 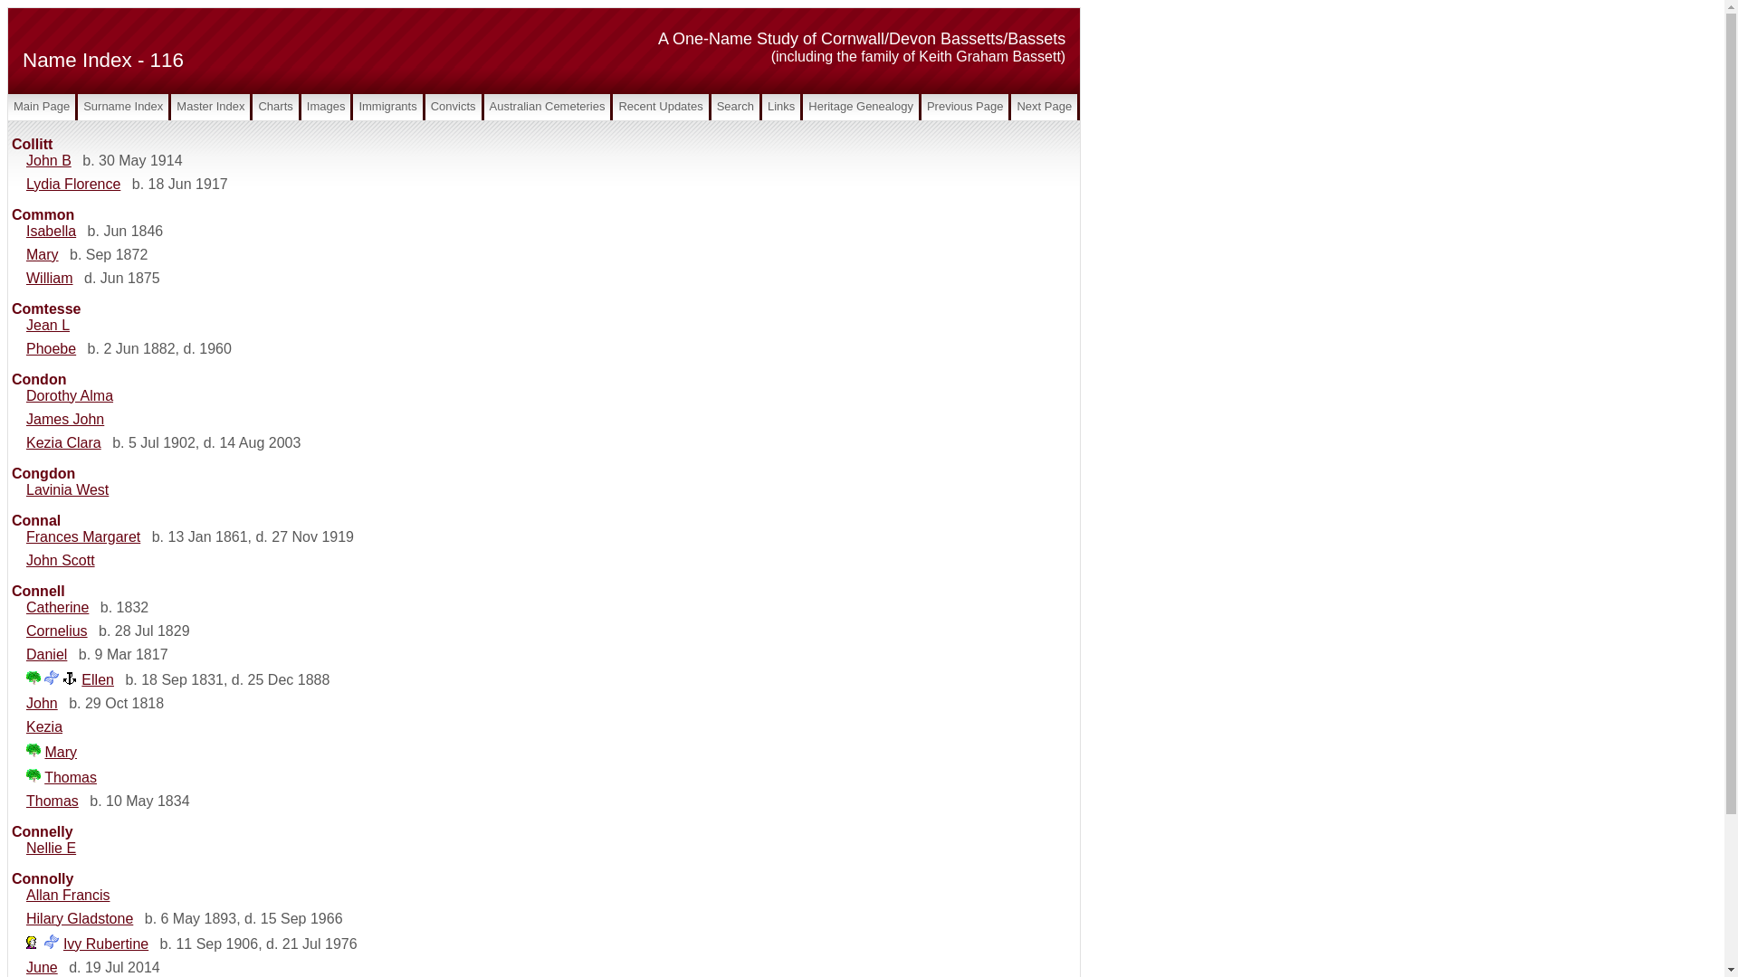 What do you see at coordinates (106, 944) in the screenshot?
I see `Ivy Rubertine` at bounding box center [106, 944].